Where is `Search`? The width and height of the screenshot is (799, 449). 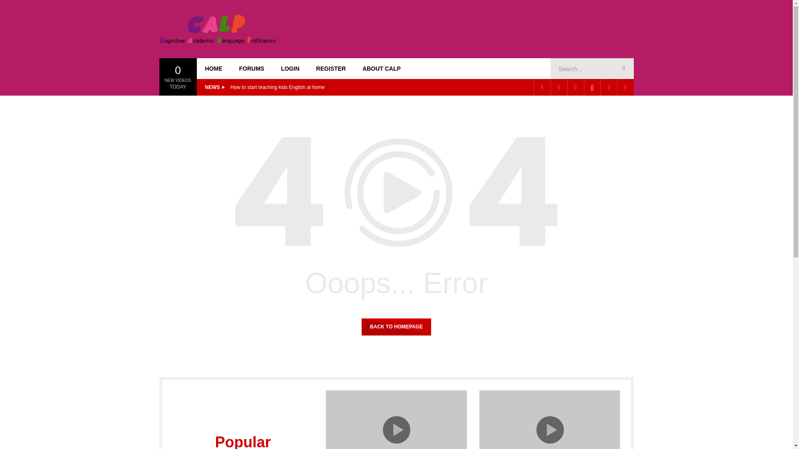
Search is located at coordinates (622, 69).